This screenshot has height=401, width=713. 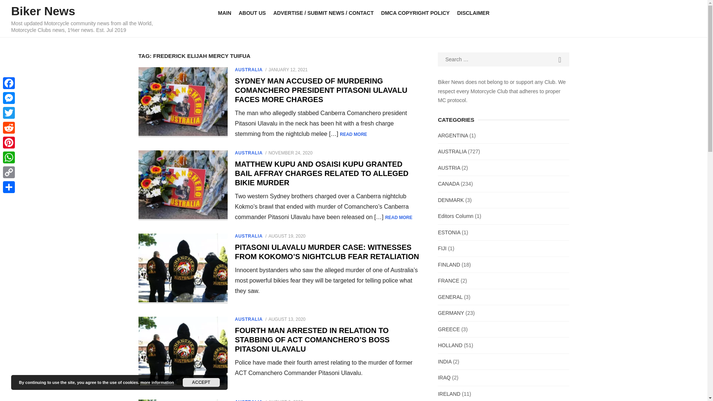 I want to click on MAIN, so click(x=225, y=13).